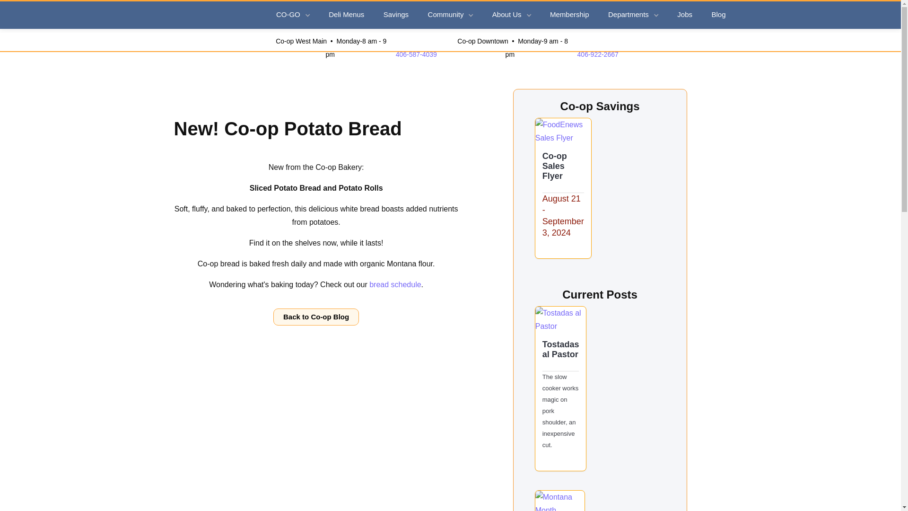 The image size is (908, 511). What do you see at coordinates (563, 131) in the screenshot?
I see `Savings Page` at bounding box center [563, 131].